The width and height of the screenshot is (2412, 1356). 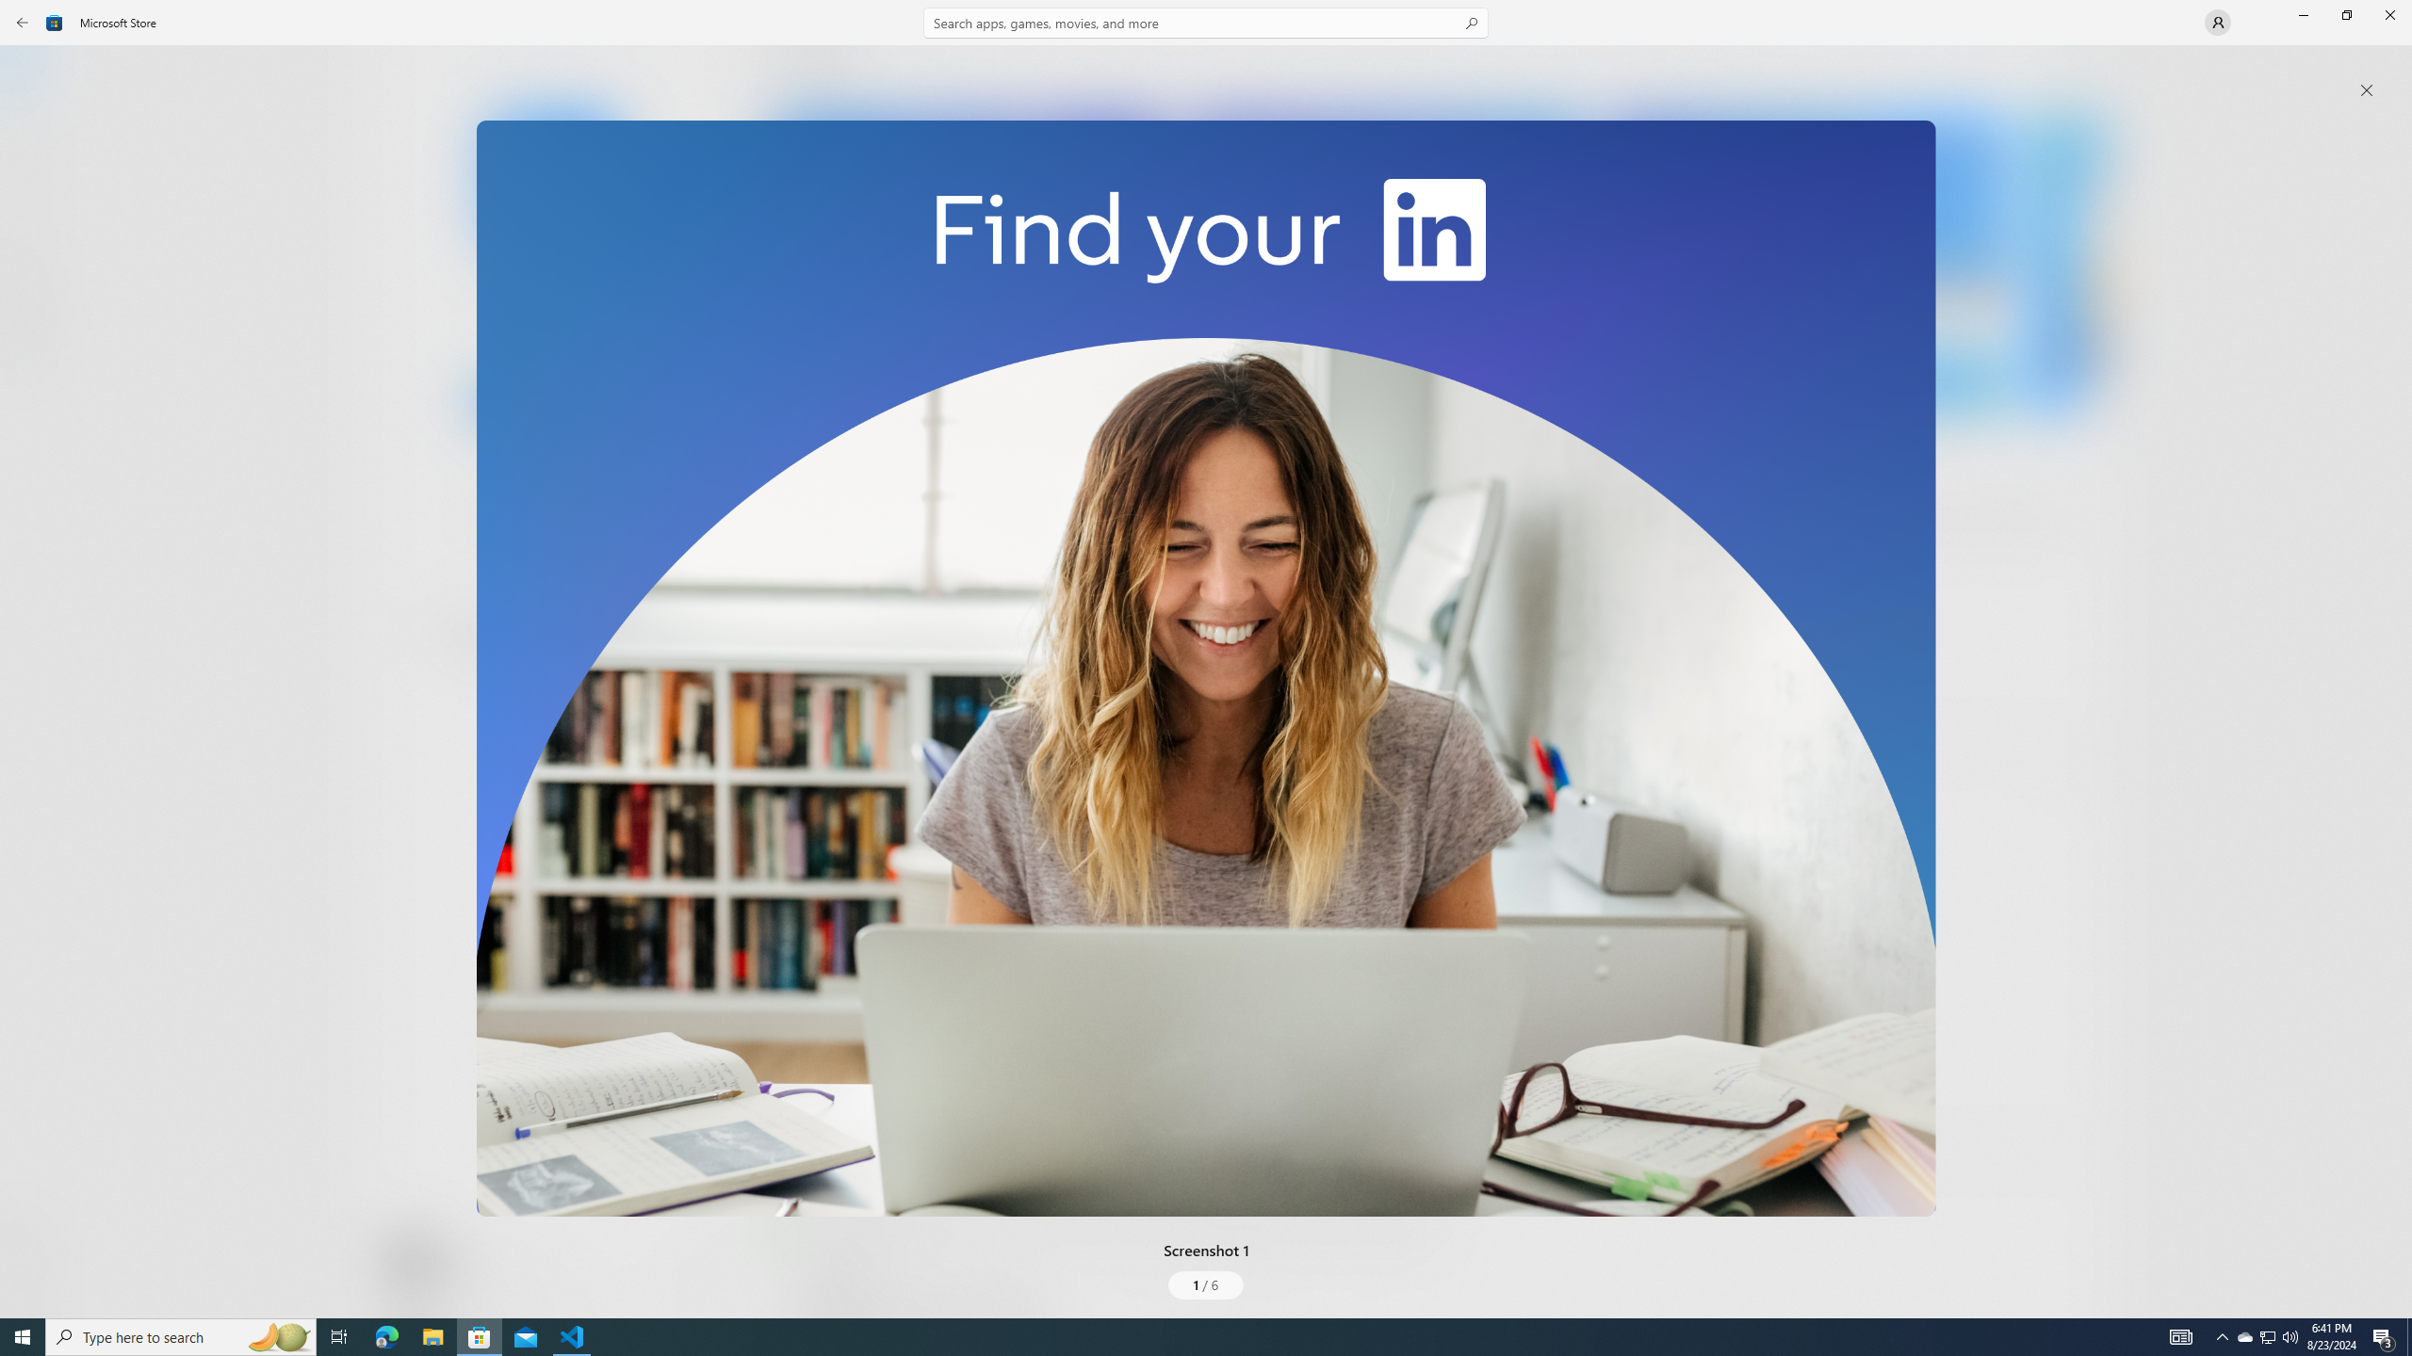 I want to click on LinkedIn, so click(x=552, y=314).